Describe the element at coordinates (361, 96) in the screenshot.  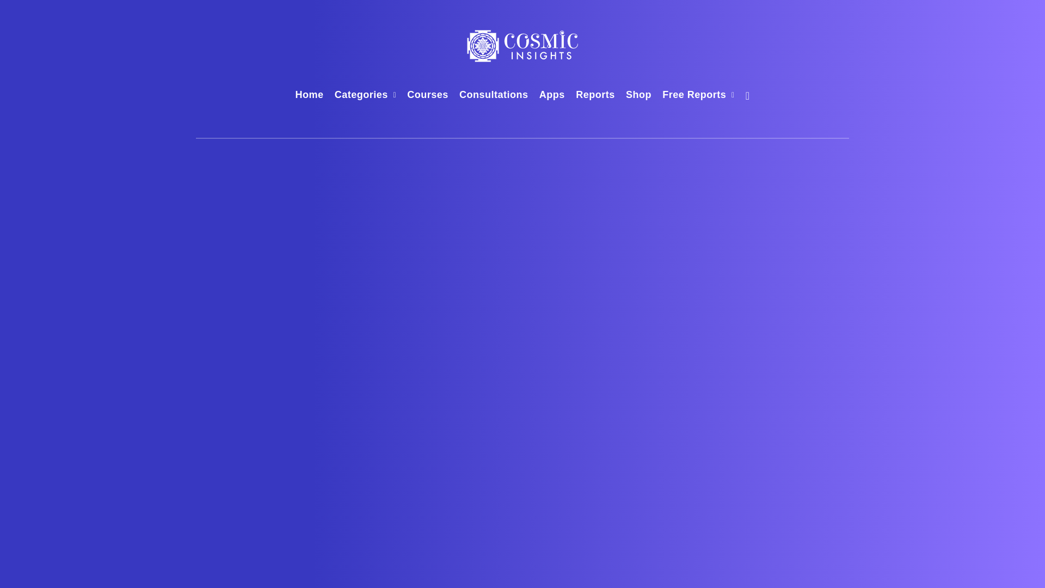
I see `Categories` at that location.